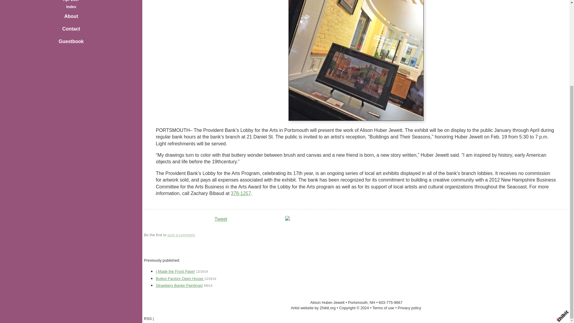 This screenshot has width=574, height=323. Describe the element at coordinates (181, 234) in the screenshot. I see `post a comment` at that location.